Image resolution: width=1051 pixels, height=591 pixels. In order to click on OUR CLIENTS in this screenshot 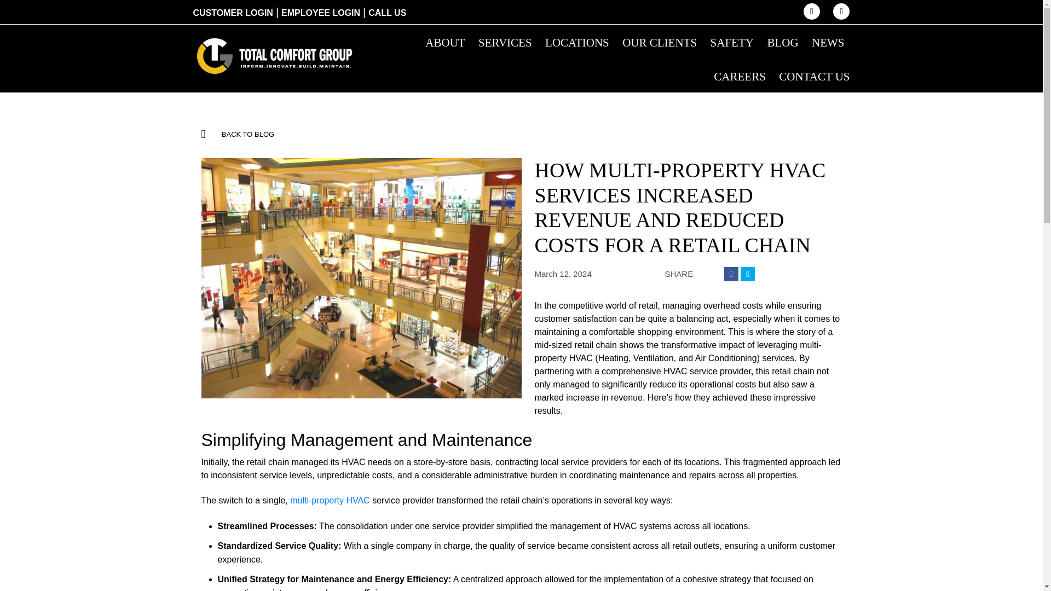, I will do `click(659, 43)`.